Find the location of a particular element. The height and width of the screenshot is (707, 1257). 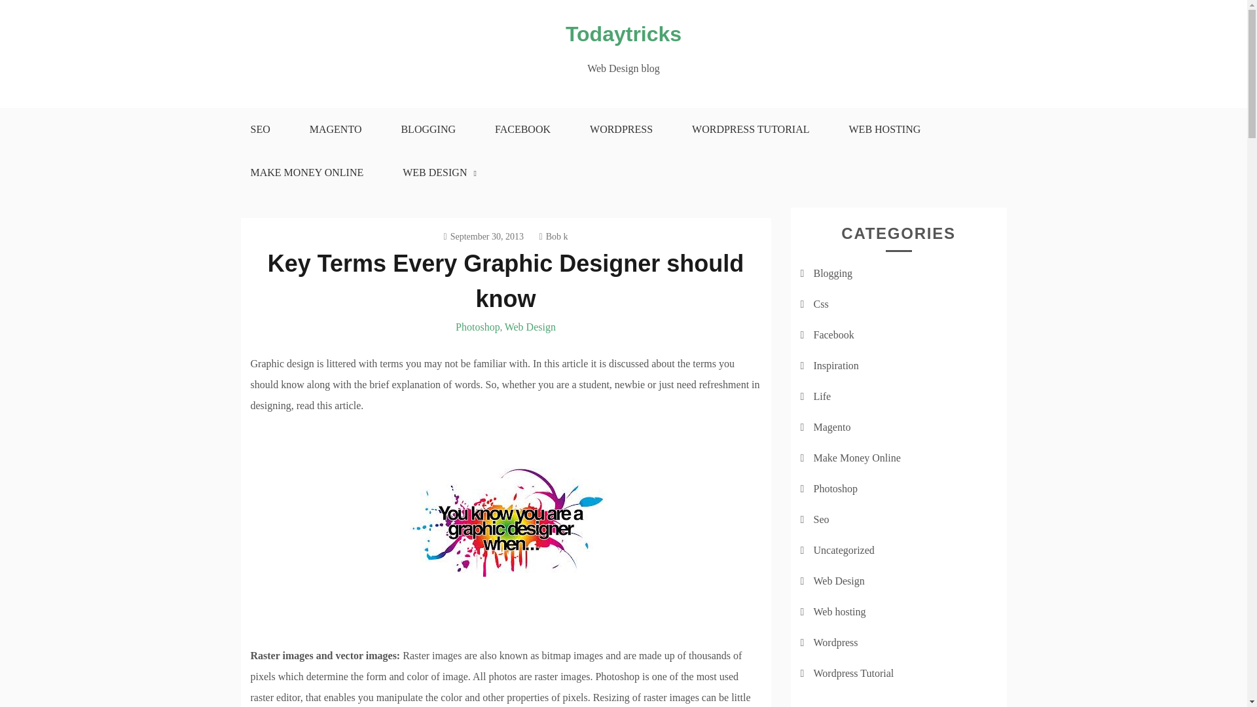

MAKE MONEY ONLINE is located at coordinates (306, 173).